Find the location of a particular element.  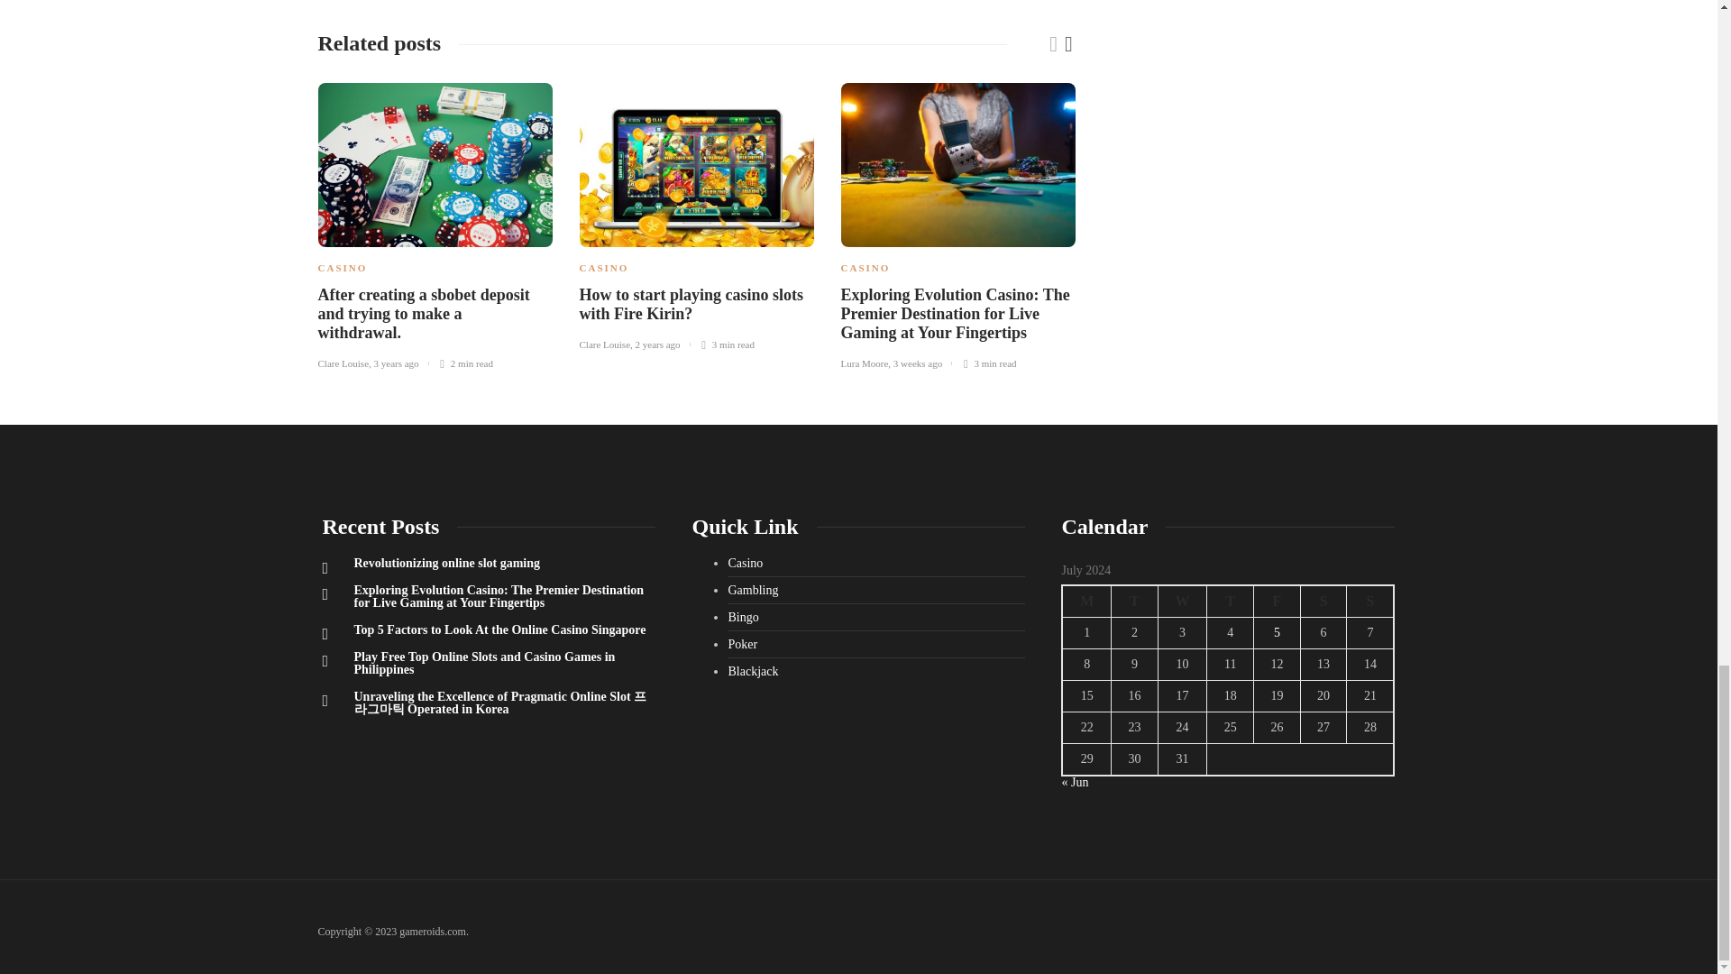

Saturday is located at coordinates (1323, 601).